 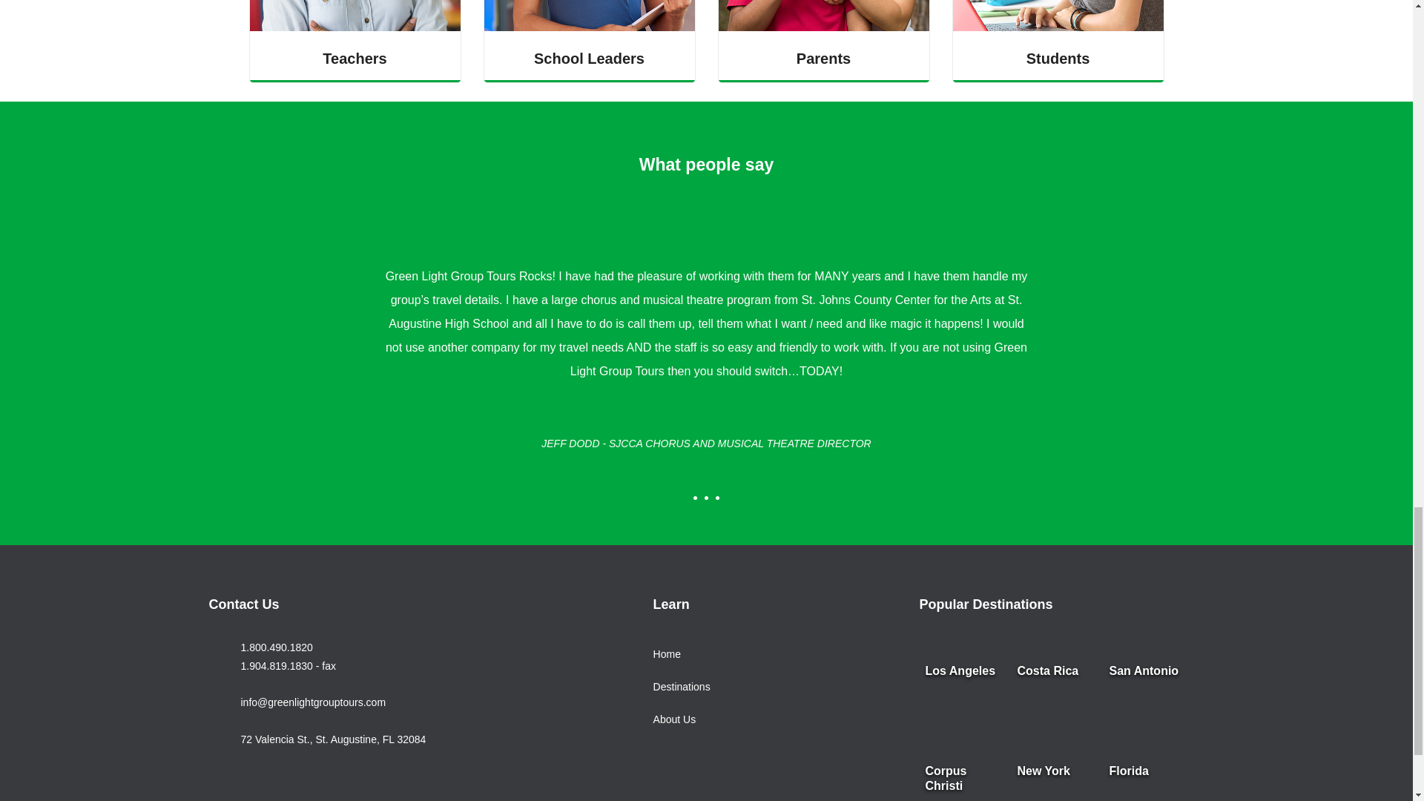 What do you see at coordinates (1055, 702) in the screenshot?
I see `Costa Rica` at bounding box center [1055, 702].